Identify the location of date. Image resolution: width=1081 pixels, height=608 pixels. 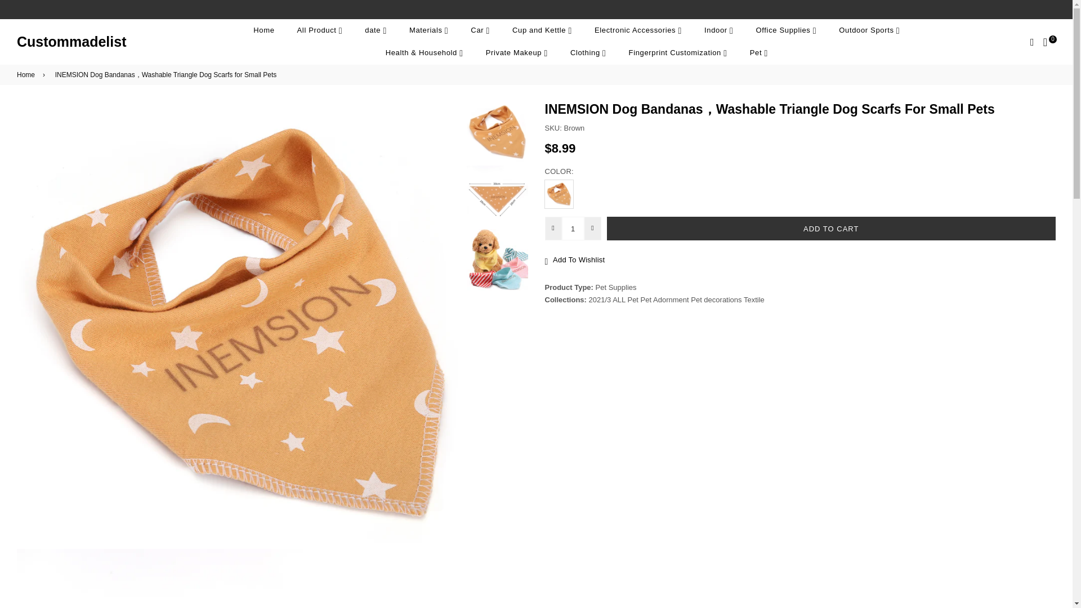
(375, 30).